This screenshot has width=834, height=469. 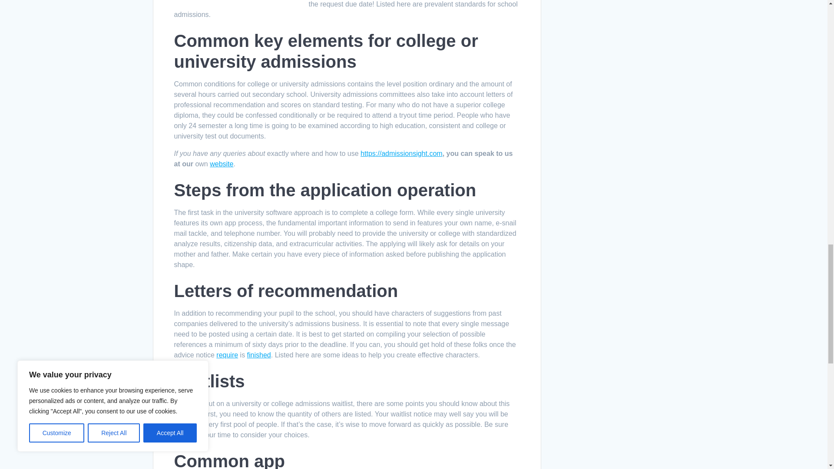 I want to click on finished, so click(x=259, y=355).